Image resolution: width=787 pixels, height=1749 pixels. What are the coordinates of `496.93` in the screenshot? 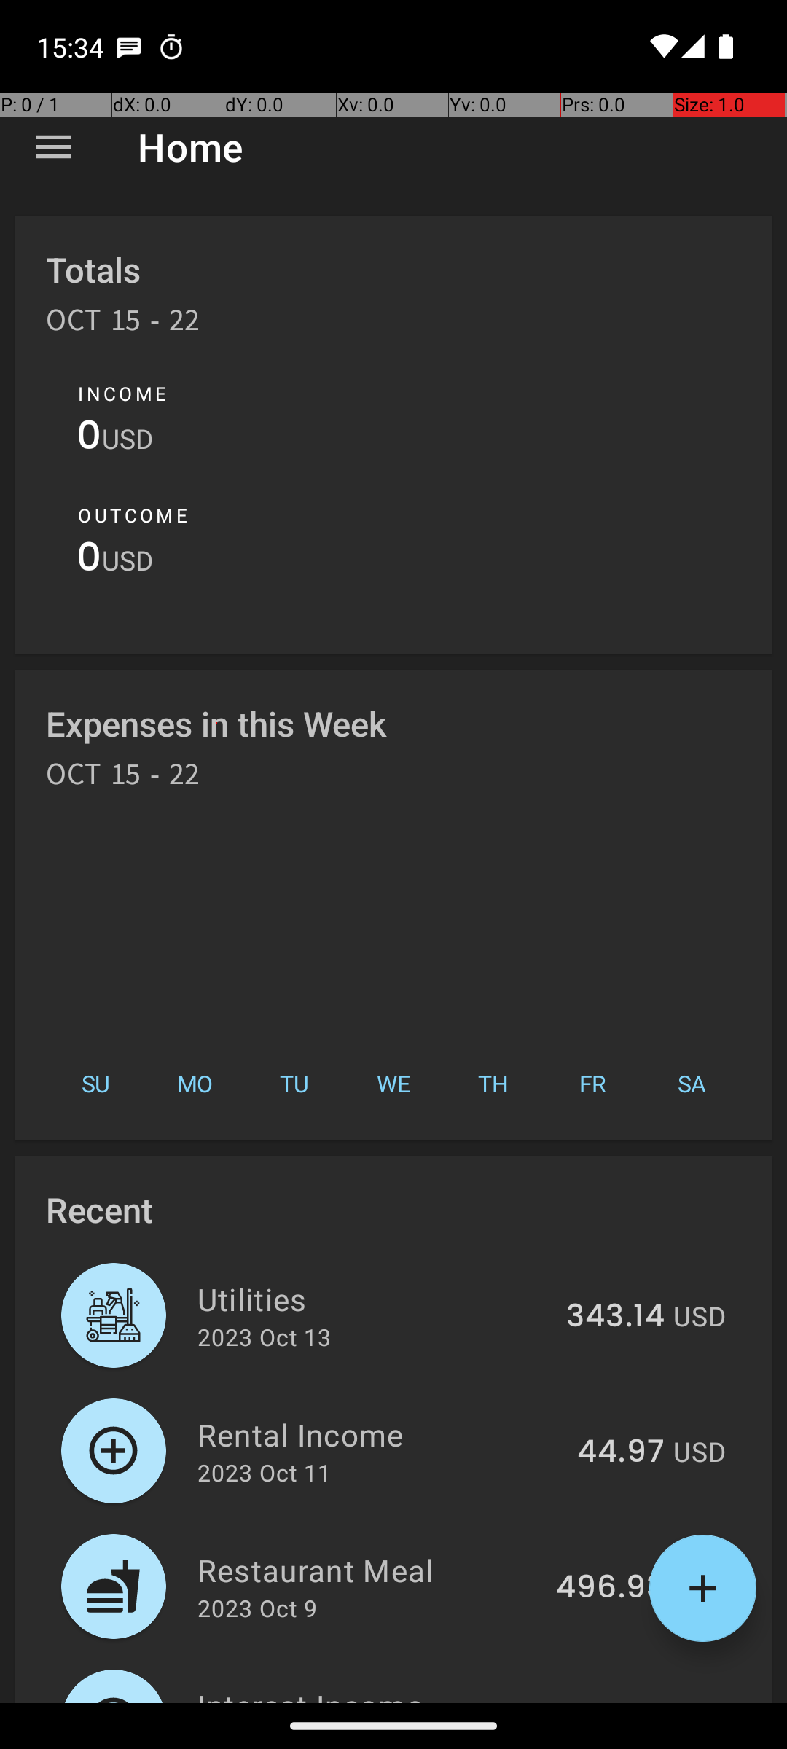 It's located at (611, 1588).